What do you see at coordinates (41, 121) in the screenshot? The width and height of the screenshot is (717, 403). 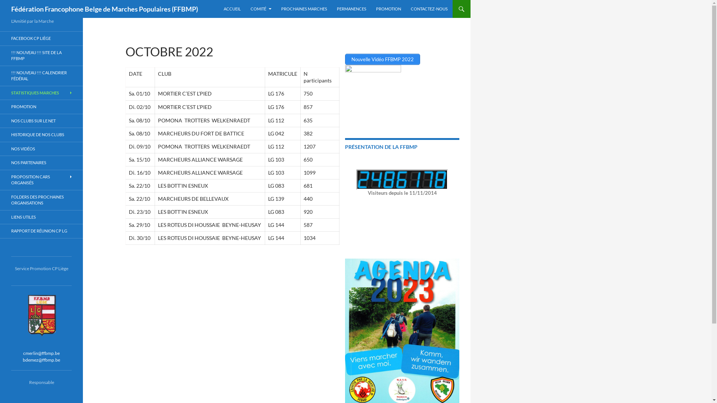 I see `NOS CLUBS SUR LE NET` at bounding box center [41, 121].